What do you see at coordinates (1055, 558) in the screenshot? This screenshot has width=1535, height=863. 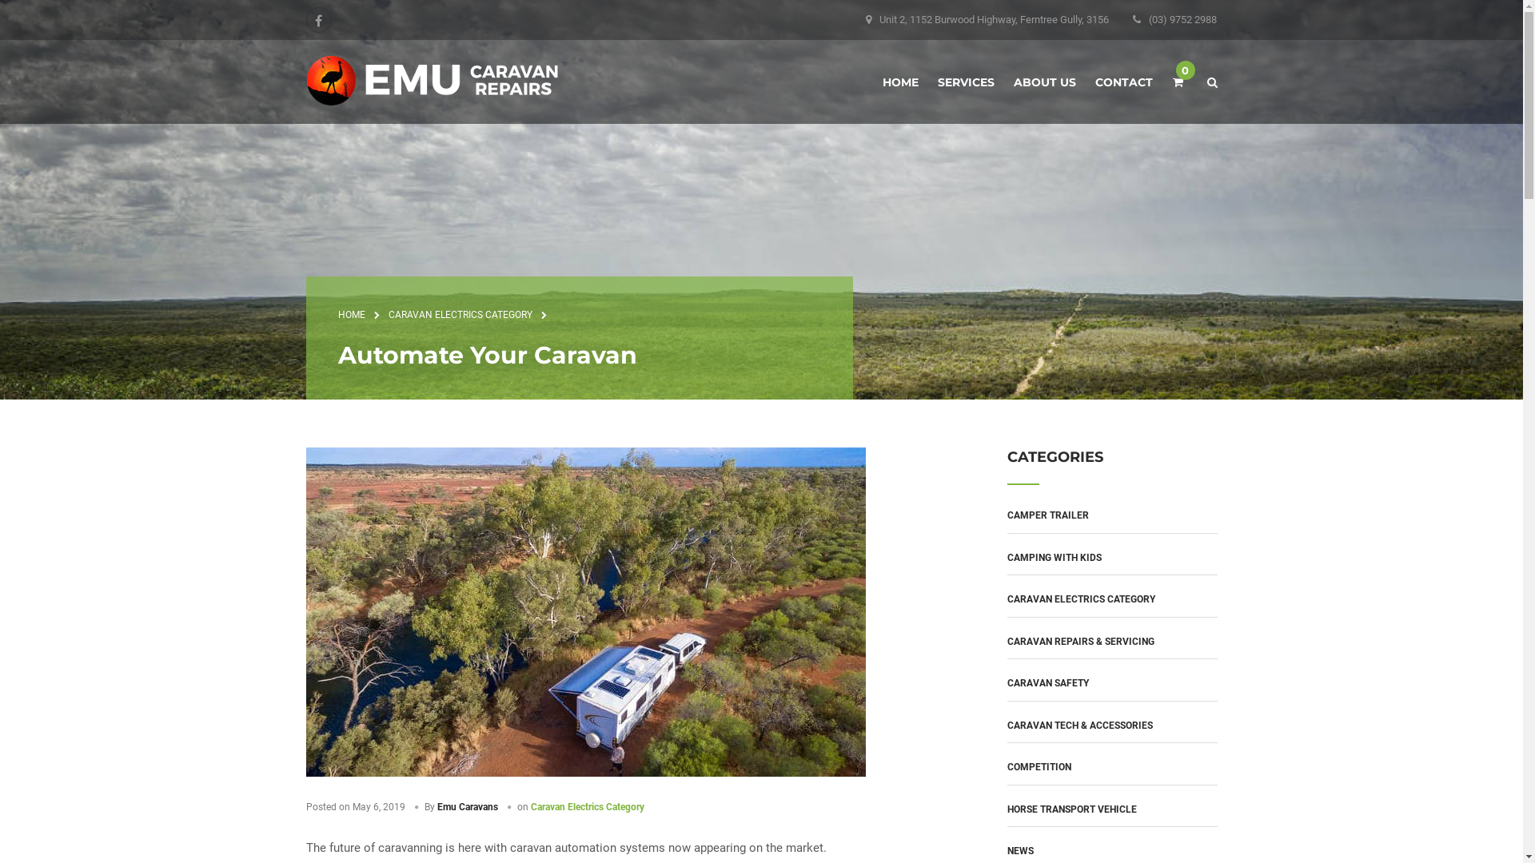 I see `CAMPING WITH KIDS` at bounding box center [1055, 558].